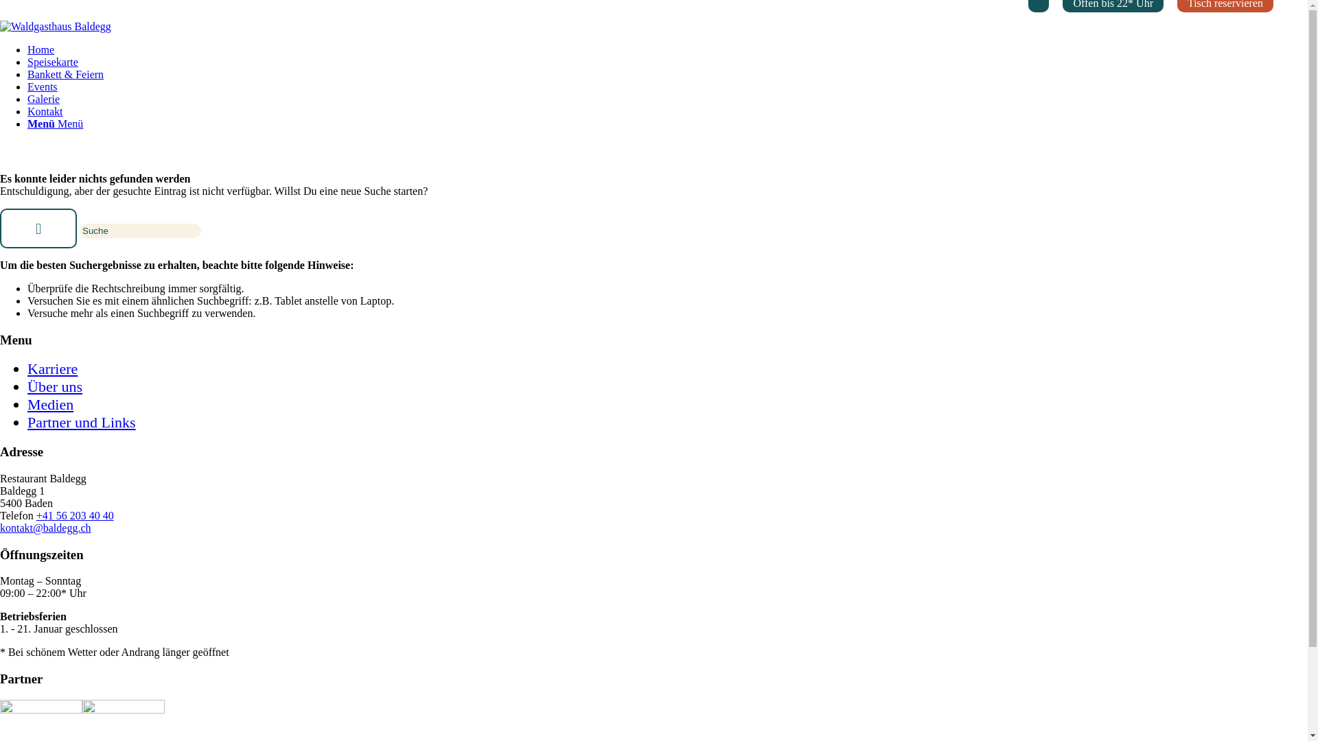 This screenshot has height=741, width=1318. Describe the element at coordinates (43, 86) in the screenshot. I see `Events` at that location.